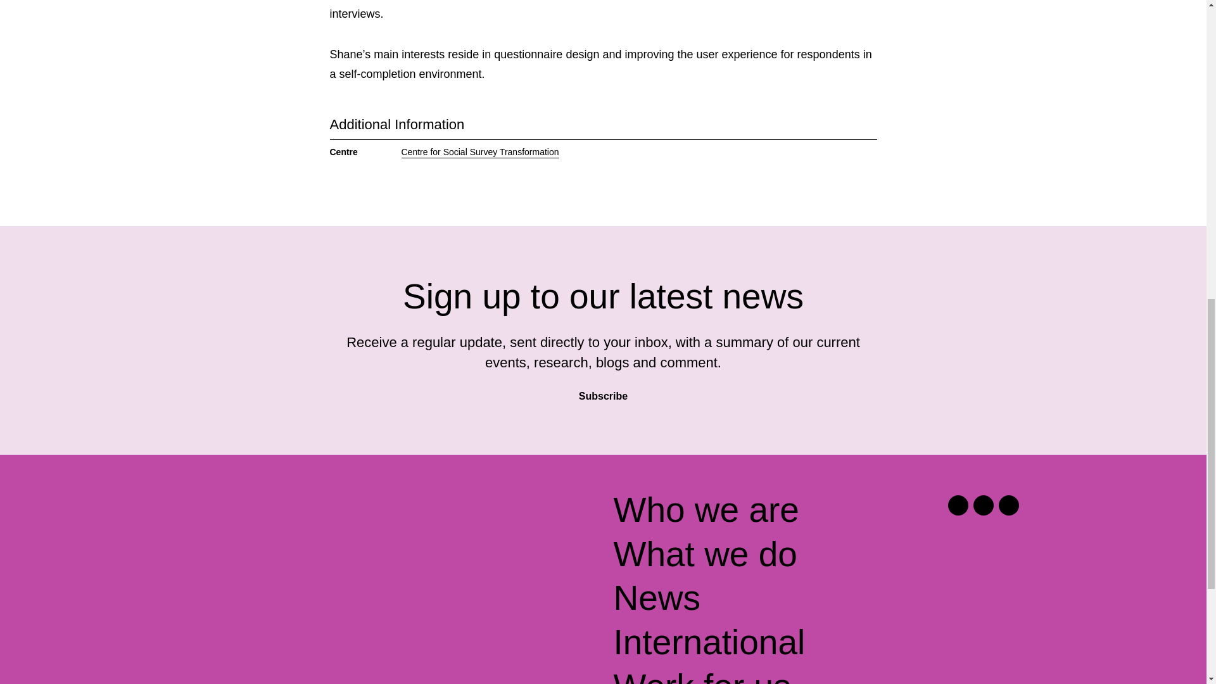  I want to click on Return to the homepage, so click(288, 515).